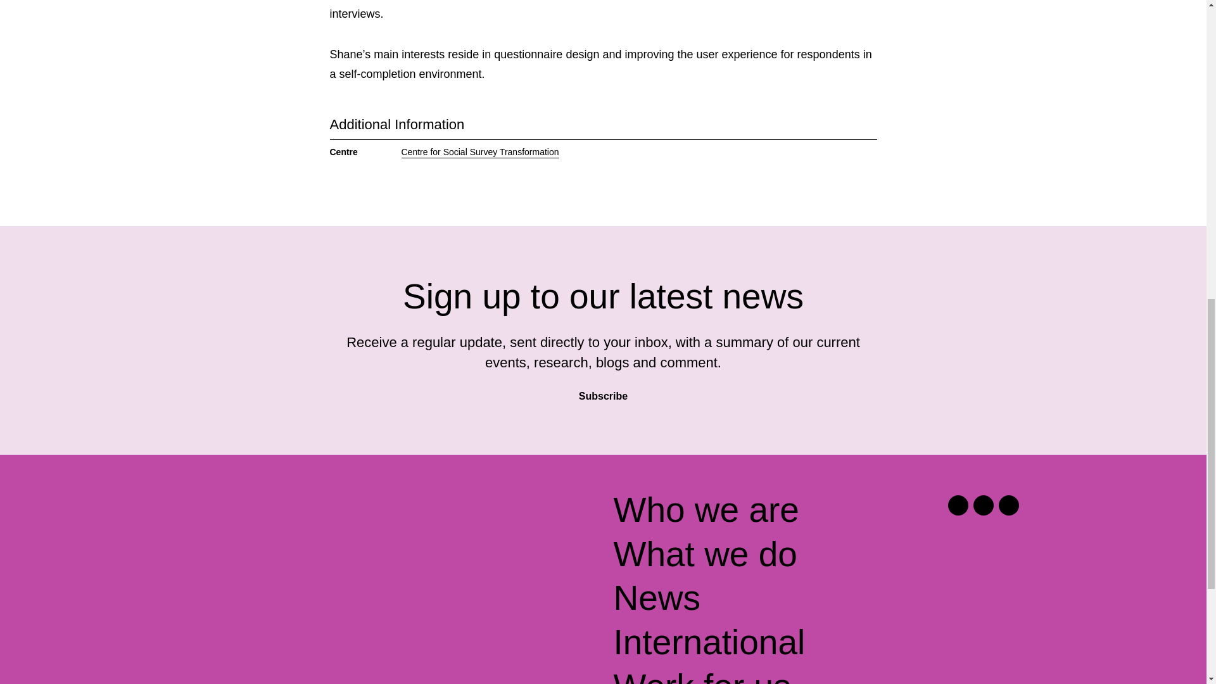  I want to click on Return to the homepage, so click(288, 515).